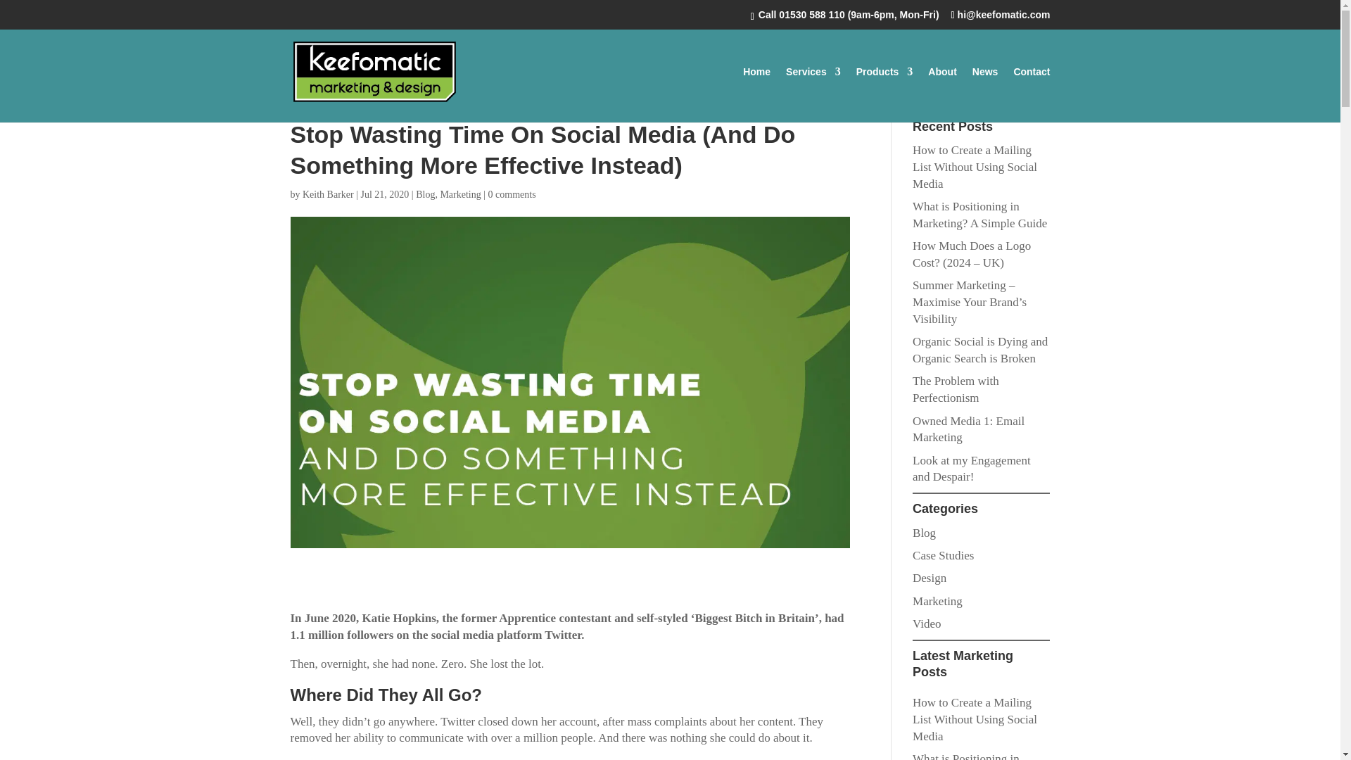 This screenshot has height=760, width=1351. What do you see at coordinates (328, 194) in the screenshot?
I see `Keith Barker` at bounding box center [328, 194].